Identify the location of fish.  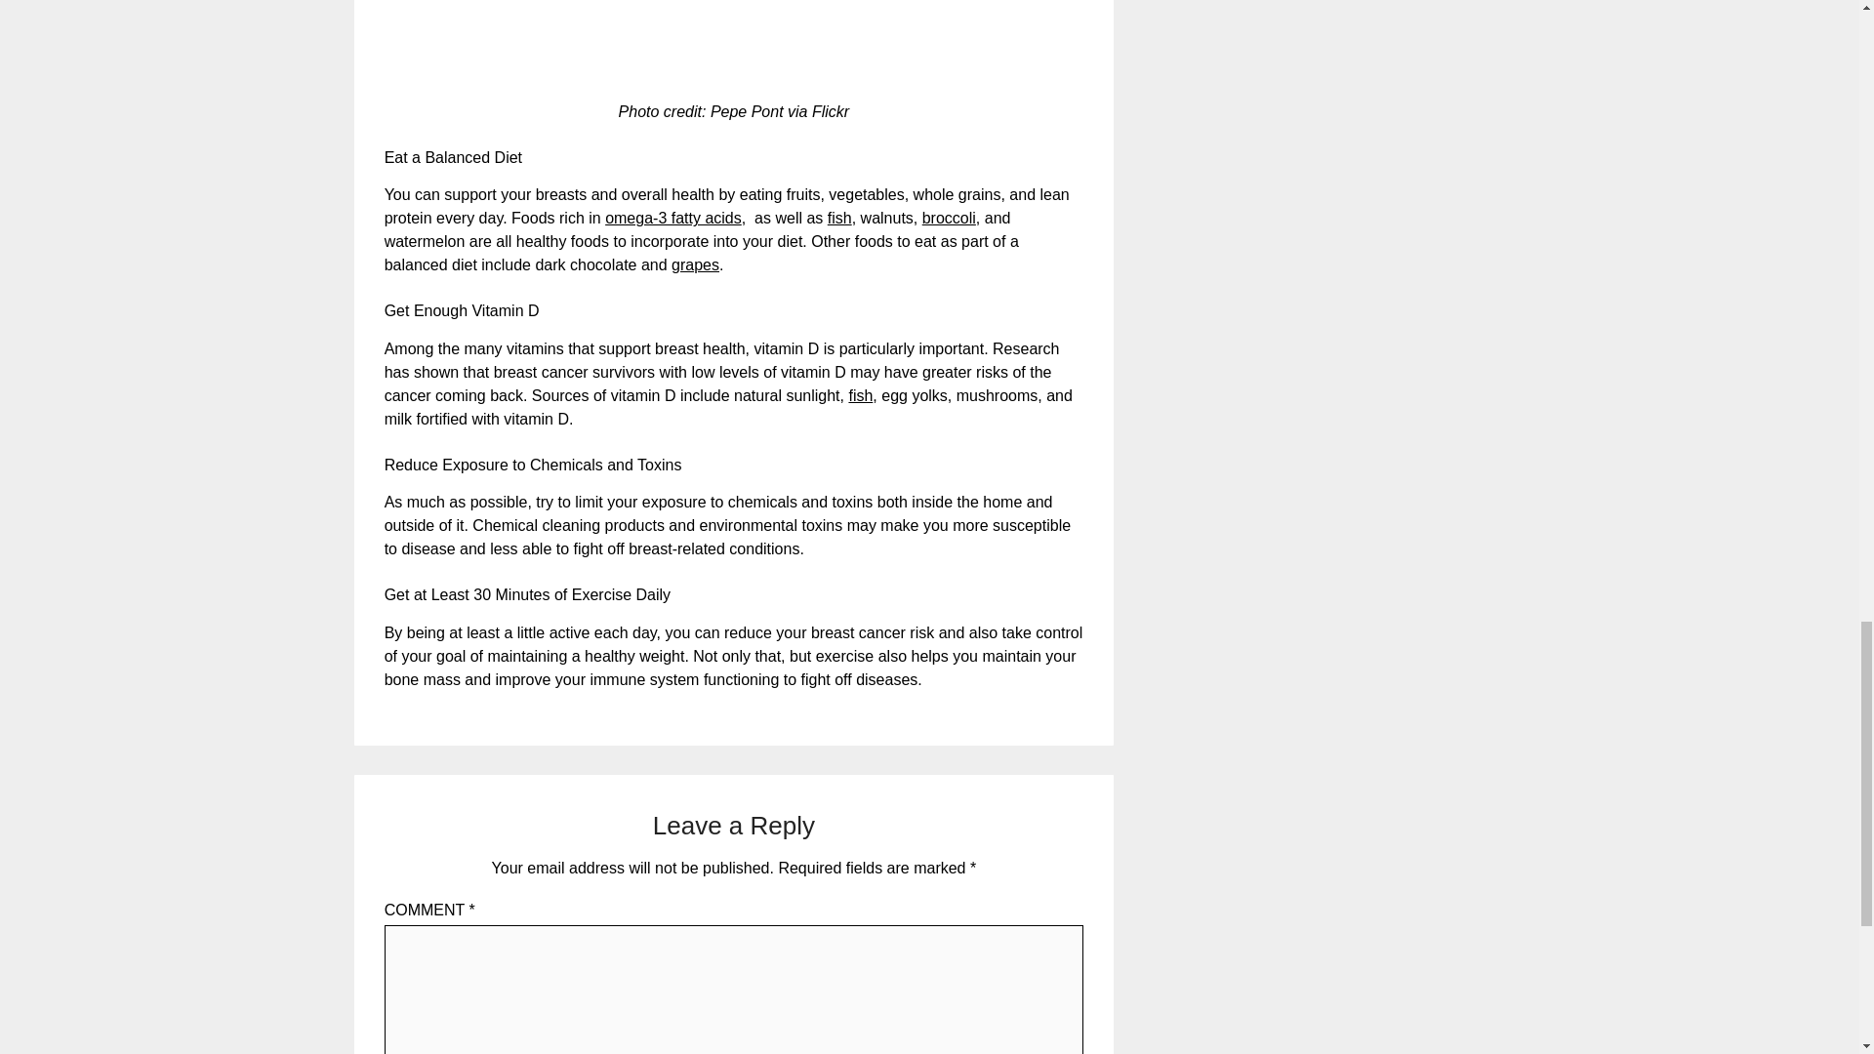
(861, 395).